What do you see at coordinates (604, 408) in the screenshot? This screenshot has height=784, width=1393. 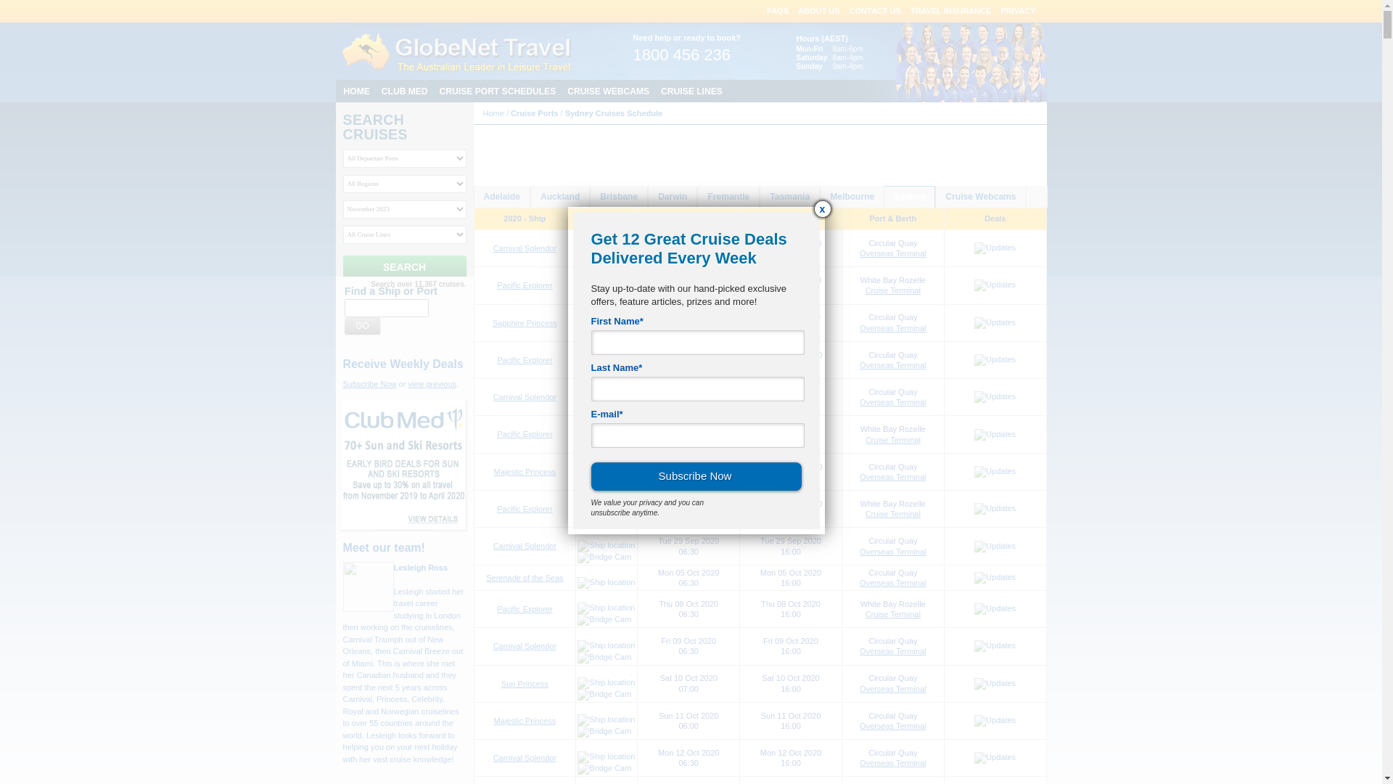 I see `Bridge Cam` at bounding box center [604, 408].